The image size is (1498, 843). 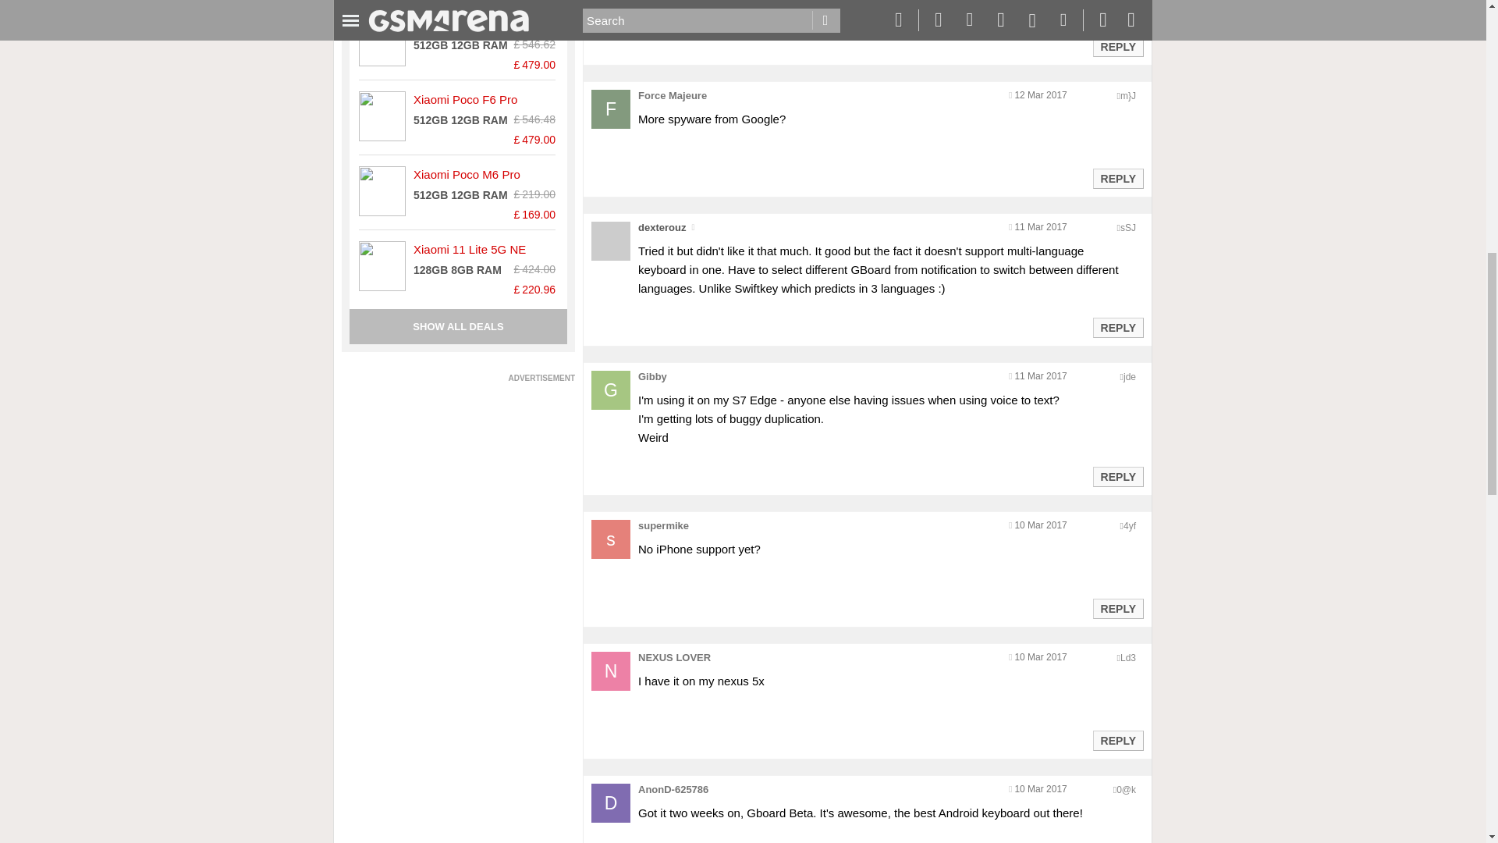 I want to click on REPLY, so click(x=1117, y=47).